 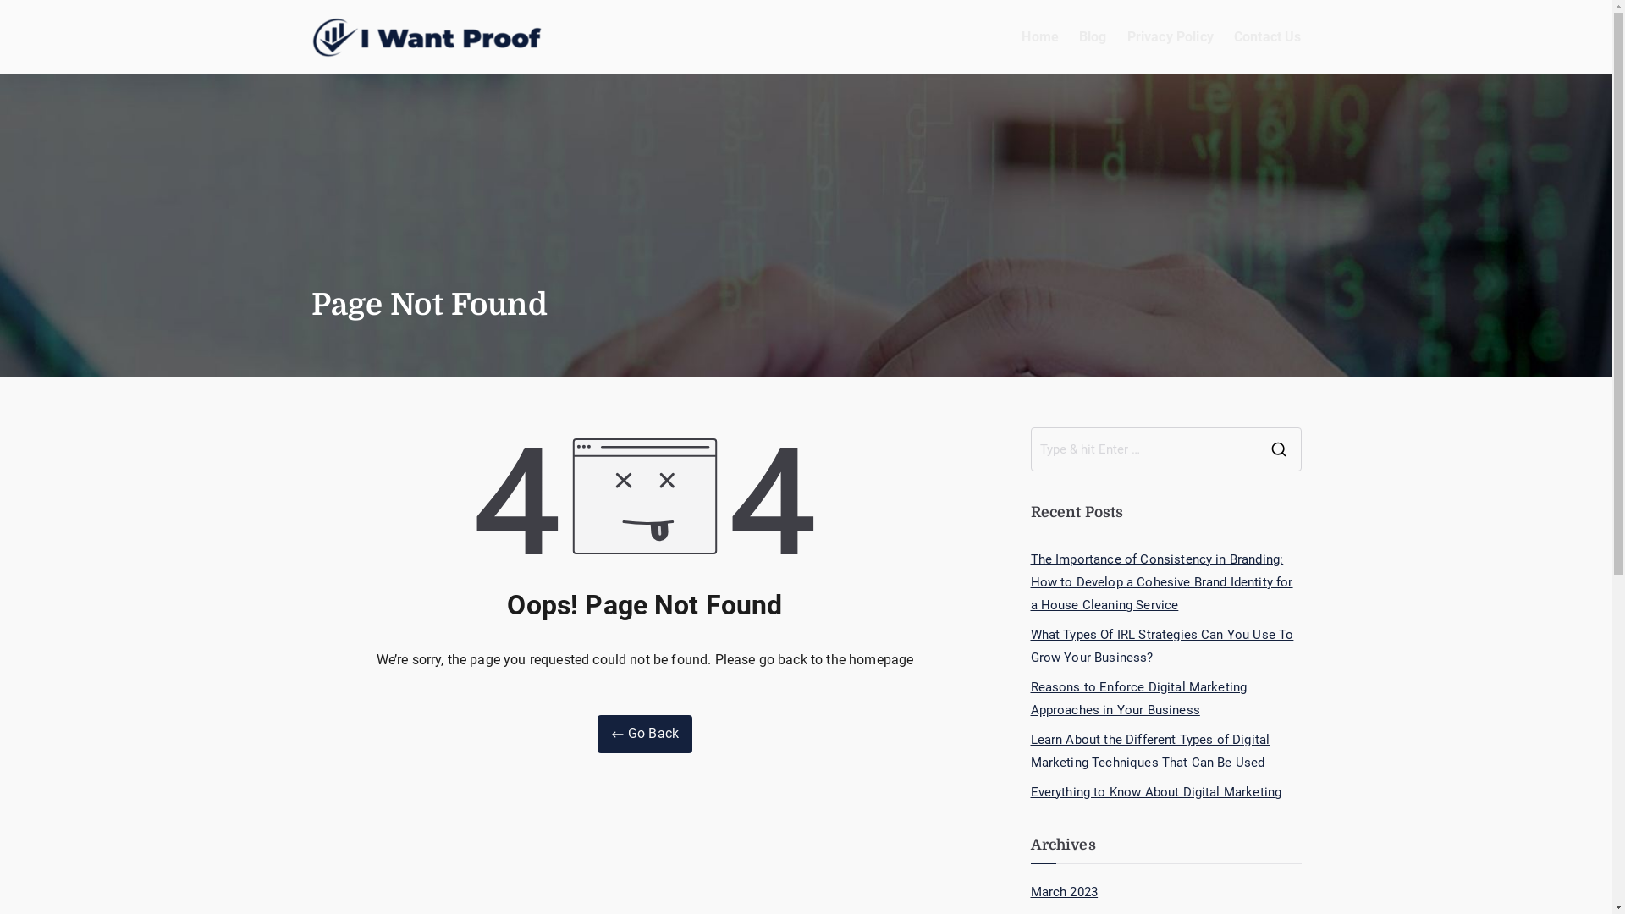 I want to click on Contact Us, so click(x=1268, y=37).